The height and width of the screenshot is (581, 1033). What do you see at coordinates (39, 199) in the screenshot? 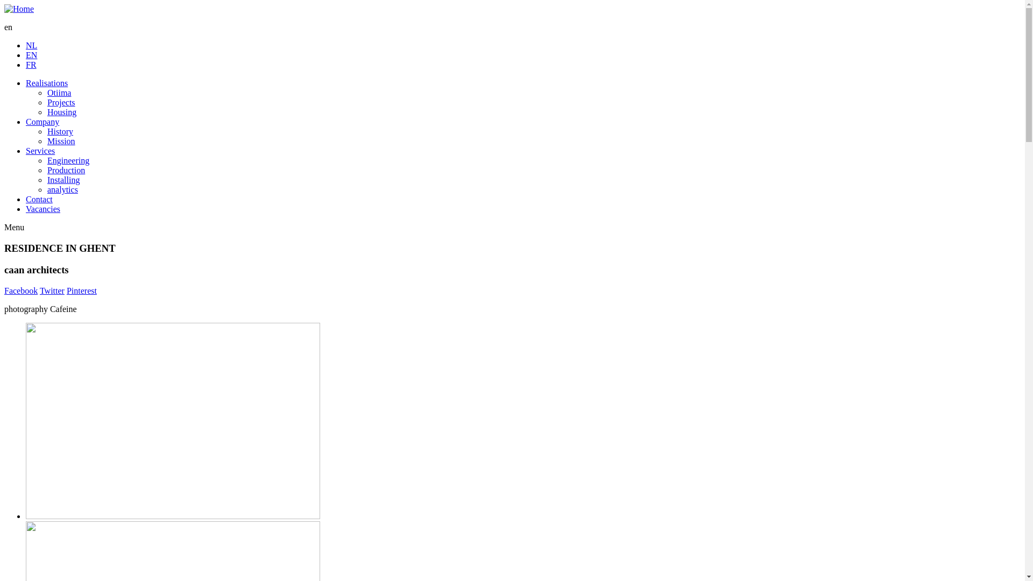
I see `Contact` at bounding box center [39, 199].